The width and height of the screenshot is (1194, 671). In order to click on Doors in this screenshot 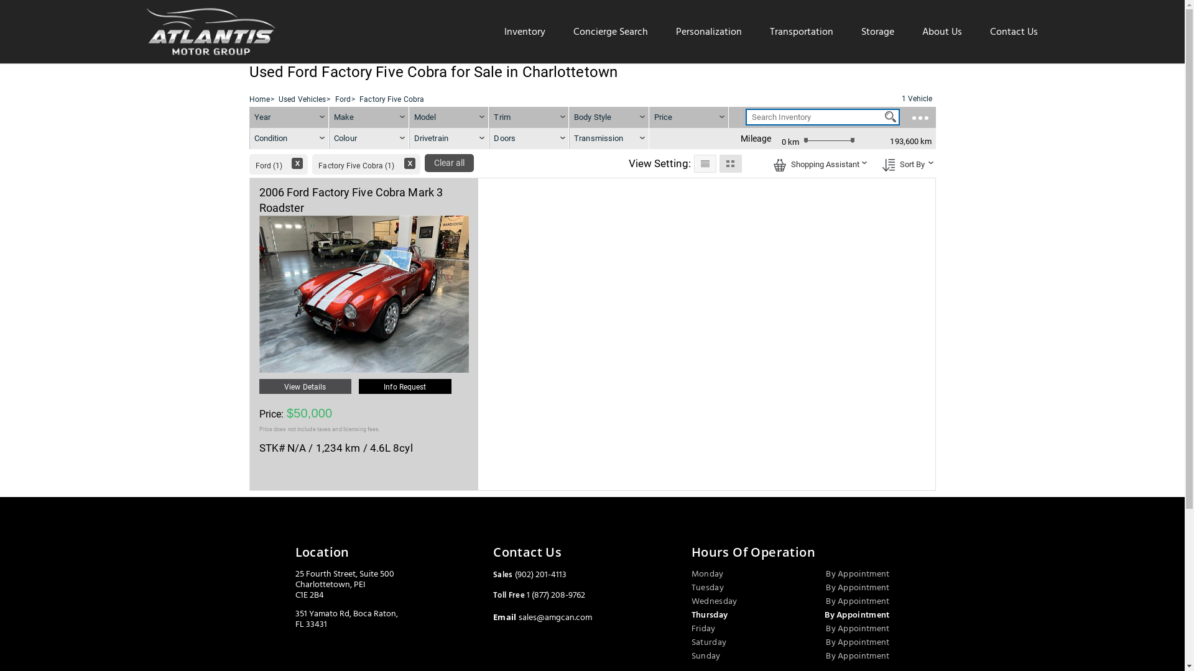, I will do `click(529, 139)`.